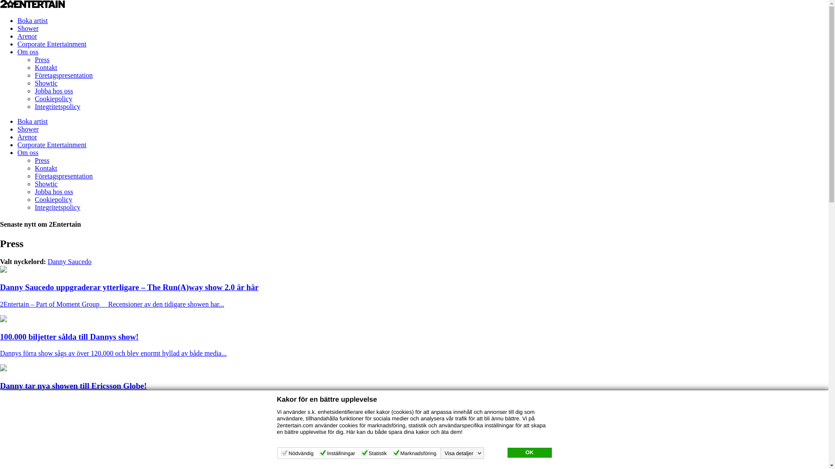  I want to click on Corporate Entertainment, so click(52, 145).